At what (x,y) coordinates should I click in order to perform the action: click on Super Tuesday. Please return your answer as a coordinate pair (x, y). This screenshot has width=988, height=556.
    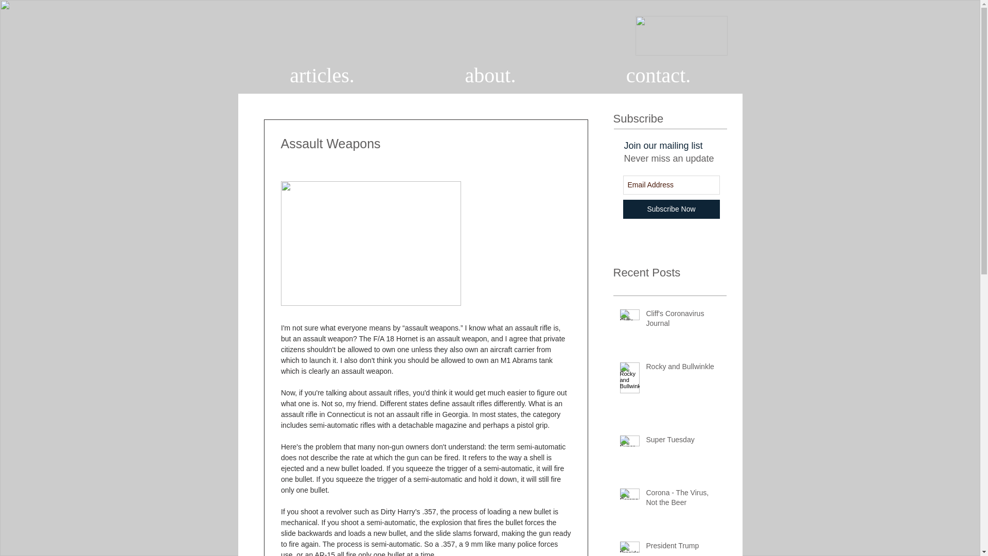
    Looking at the image, I should click on (683, 442).